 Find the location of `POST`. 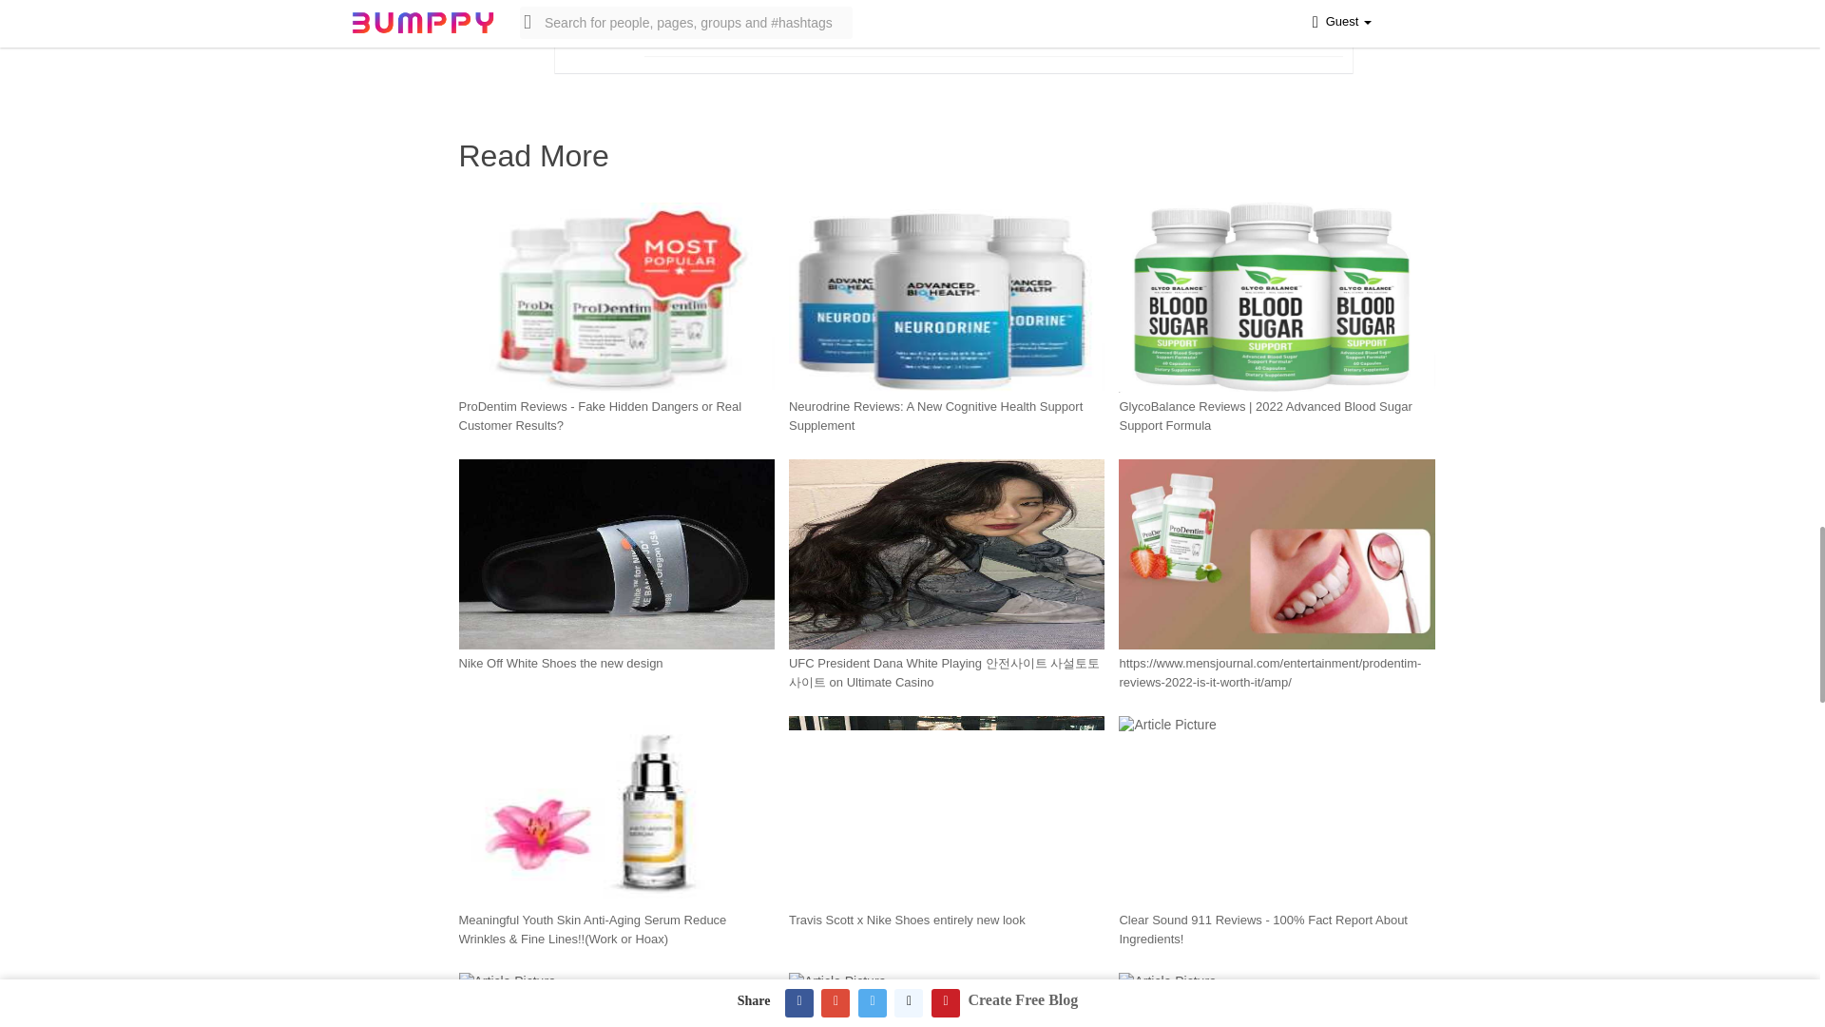

POST is located at coordinates (1292, 10).